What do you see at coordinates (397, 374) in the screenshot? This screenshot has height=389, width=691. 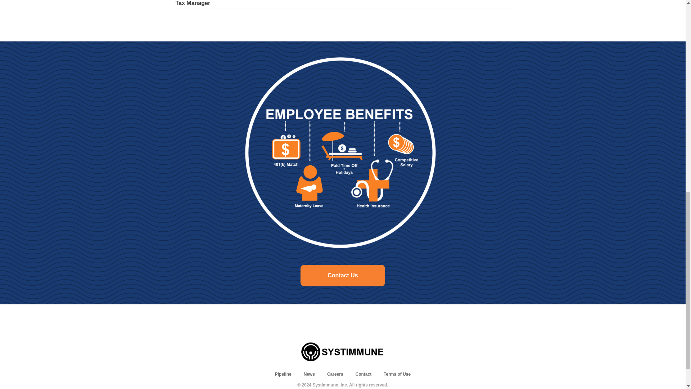 I see `Terms of Use` at bounding box center [397, 374].